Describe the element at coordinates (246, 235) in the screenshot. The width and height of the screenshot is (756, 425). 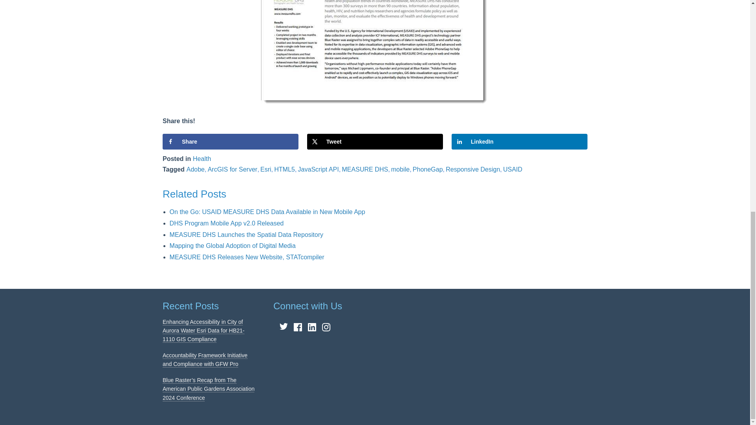
I see `MEASURE DHS Launches the Spatial Data Repository` at that location.